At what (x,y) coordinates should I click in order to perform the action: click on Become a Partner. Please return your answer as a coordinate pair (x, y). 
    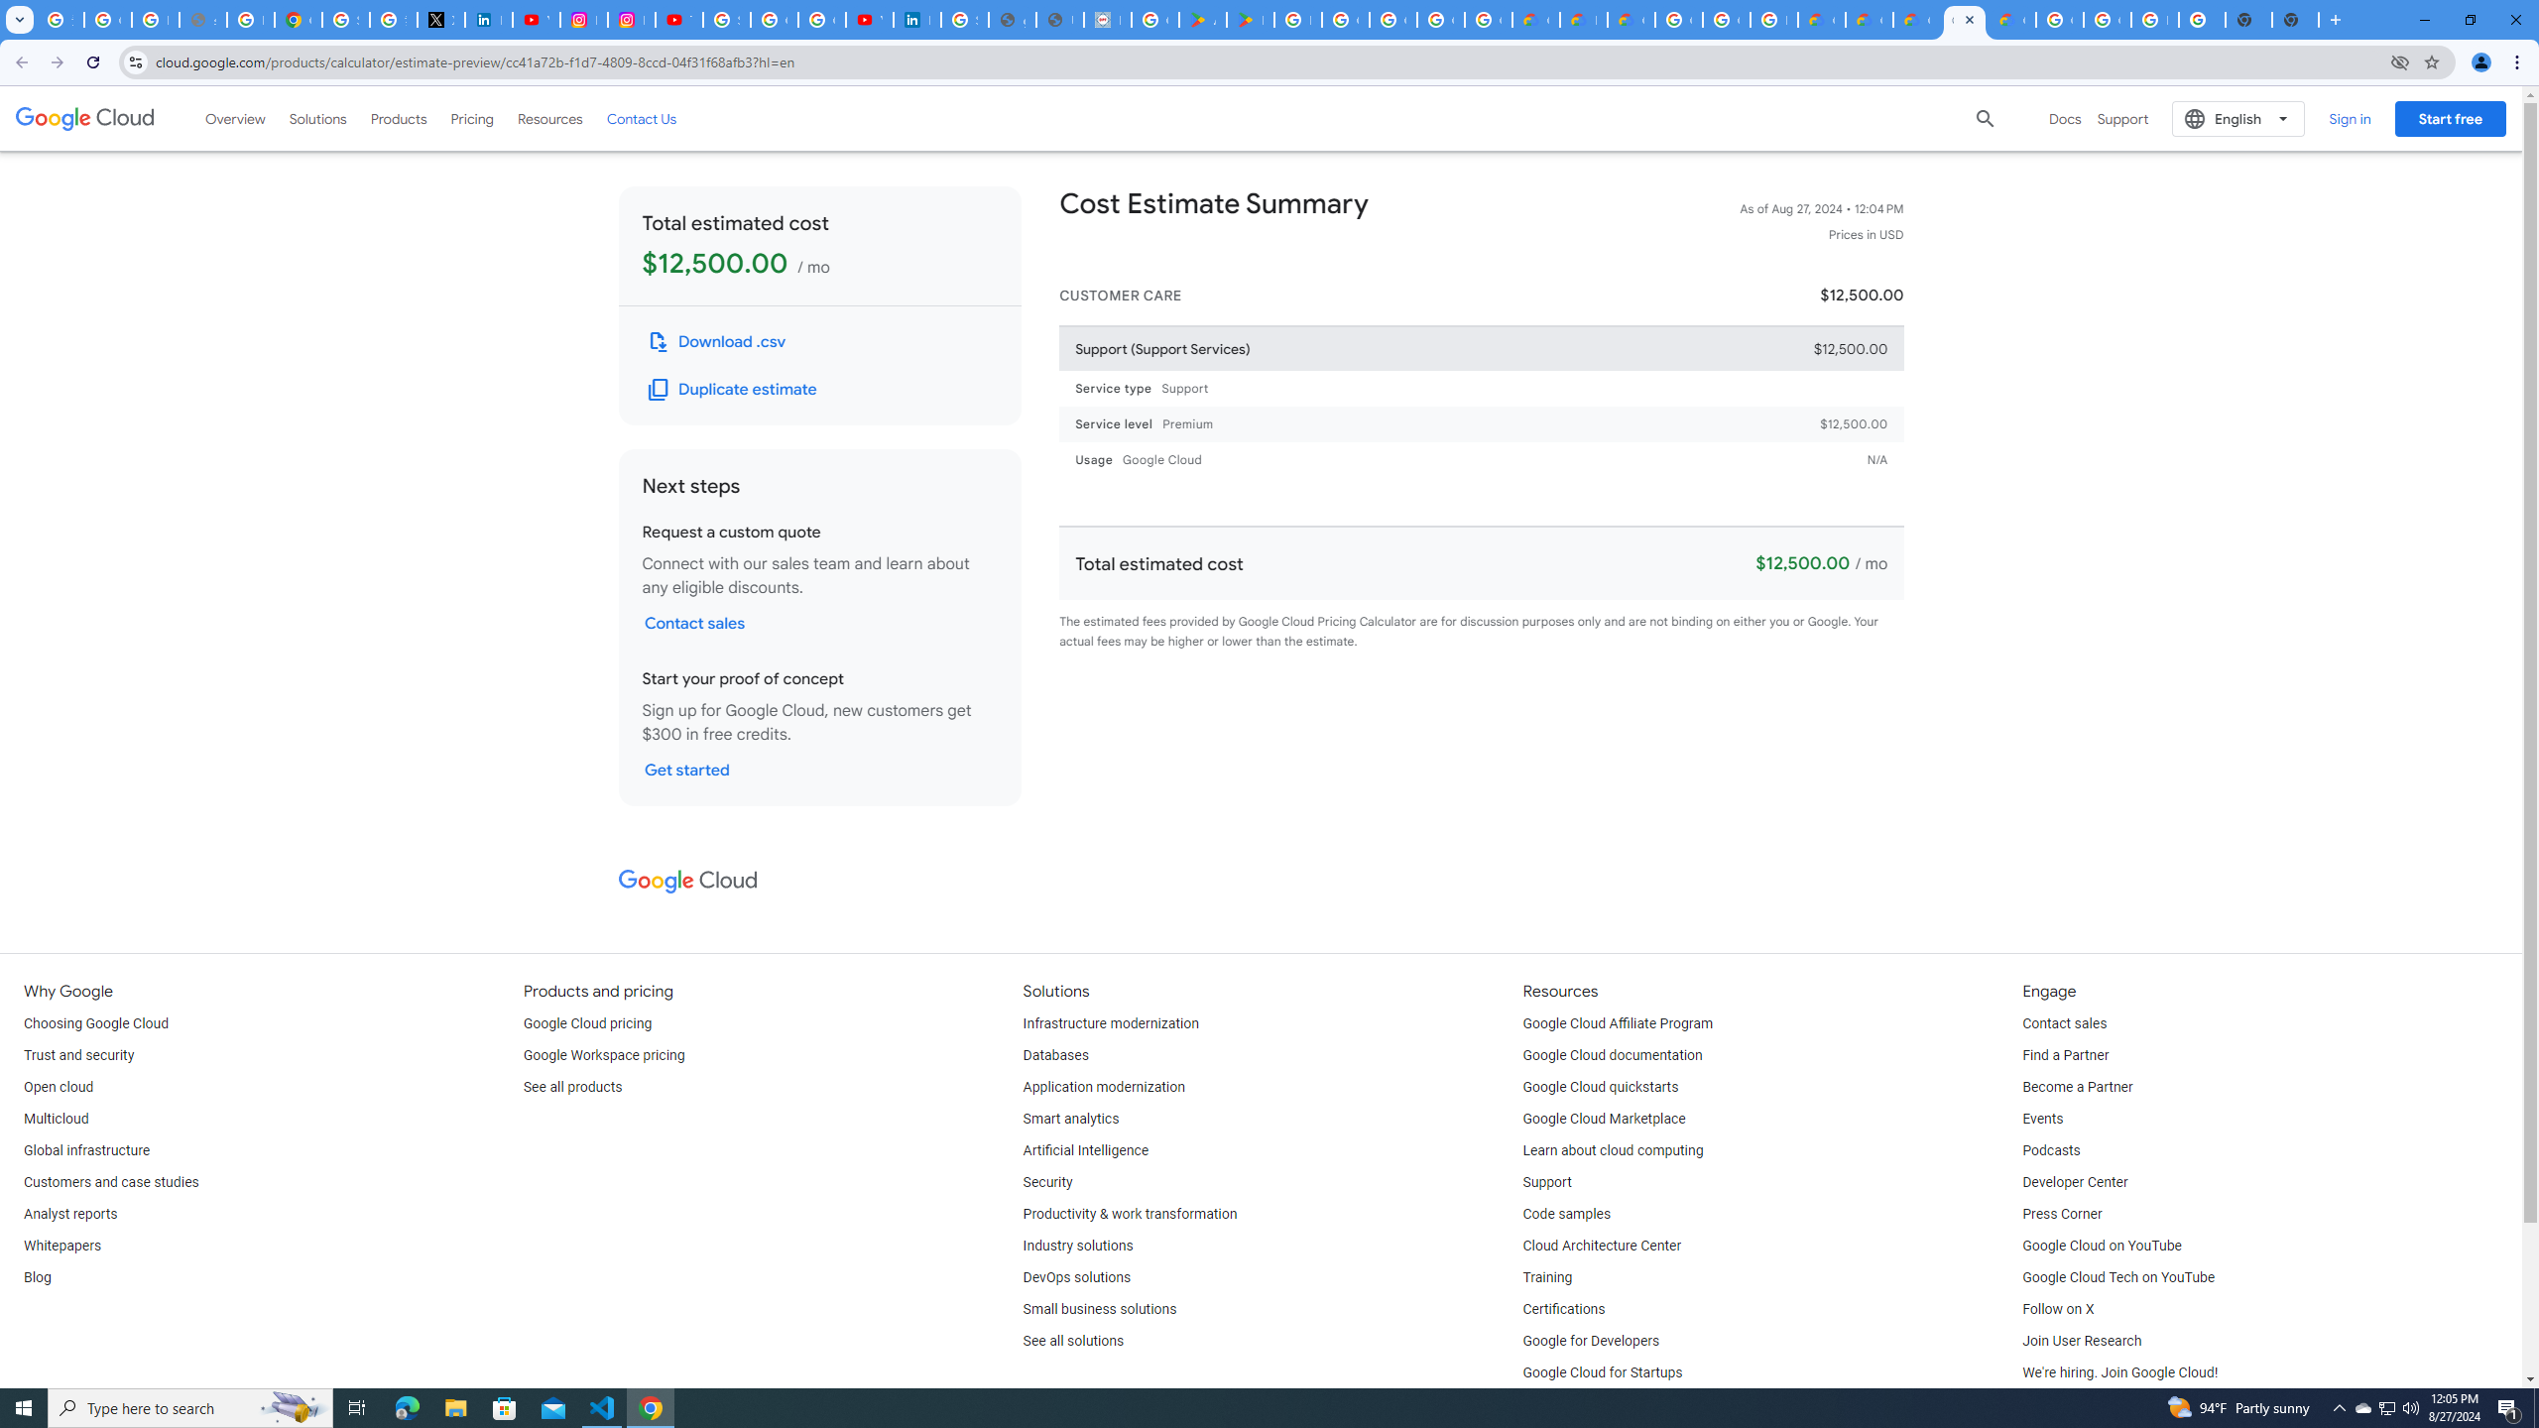
    Looking at the image, I should click on (2077, 1088).